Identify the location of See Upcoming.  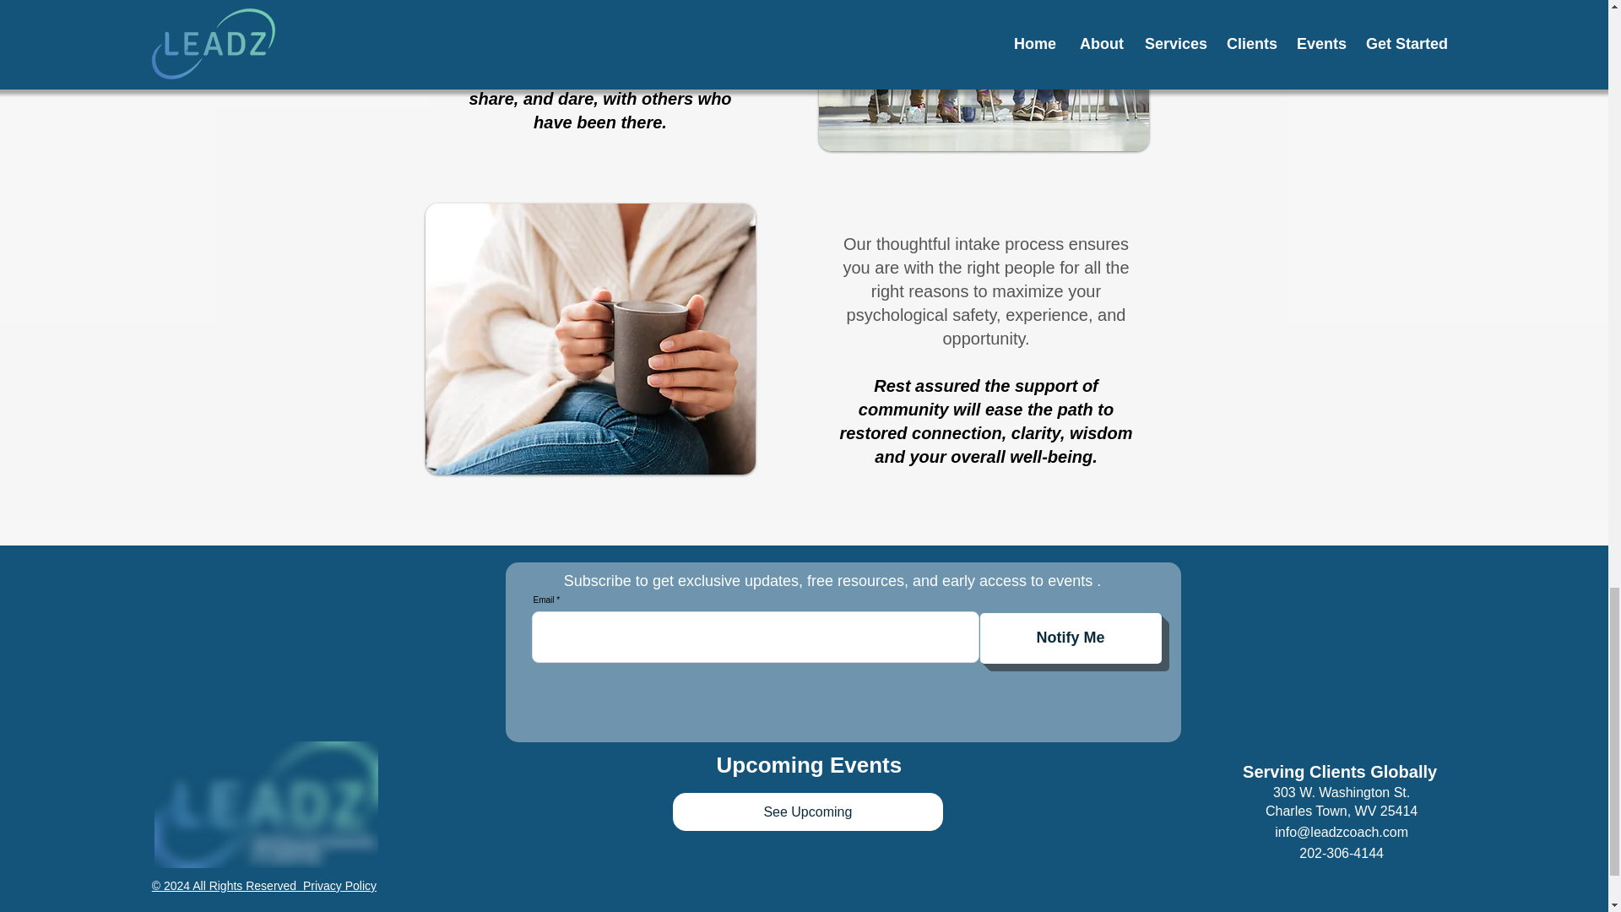
(807, 811).